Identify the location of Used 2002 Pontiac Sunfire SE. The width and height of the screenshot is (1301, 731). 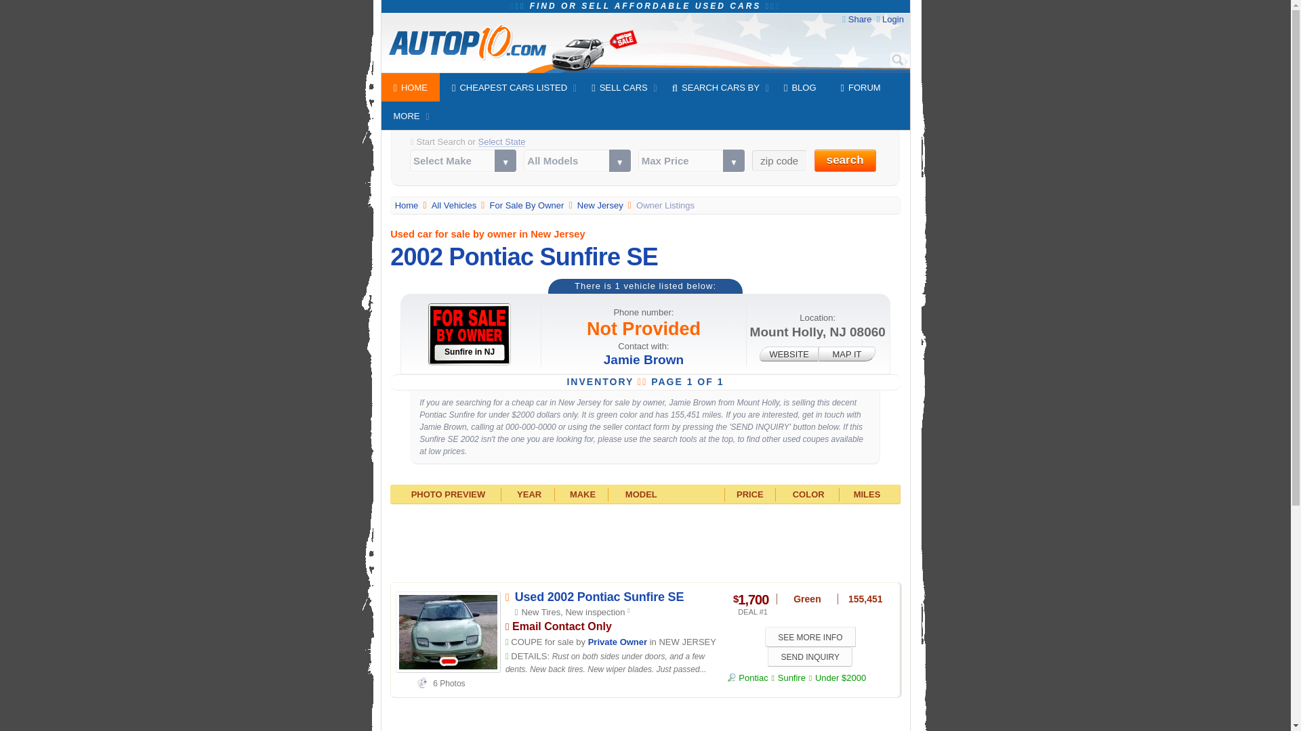
(599, 597).